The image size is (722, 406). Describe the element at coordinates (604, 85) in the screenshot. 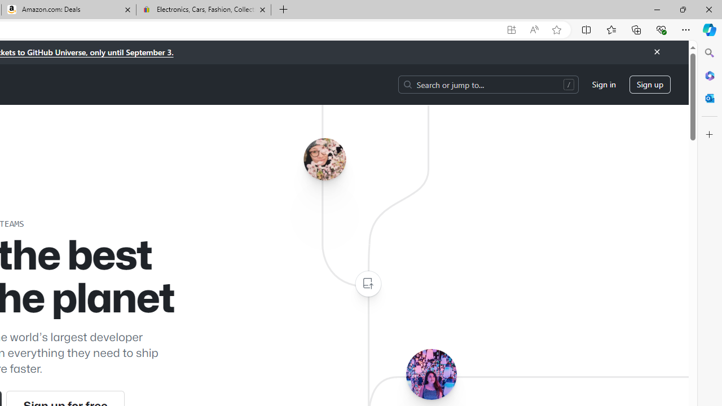

I see `Sign in` at that location.